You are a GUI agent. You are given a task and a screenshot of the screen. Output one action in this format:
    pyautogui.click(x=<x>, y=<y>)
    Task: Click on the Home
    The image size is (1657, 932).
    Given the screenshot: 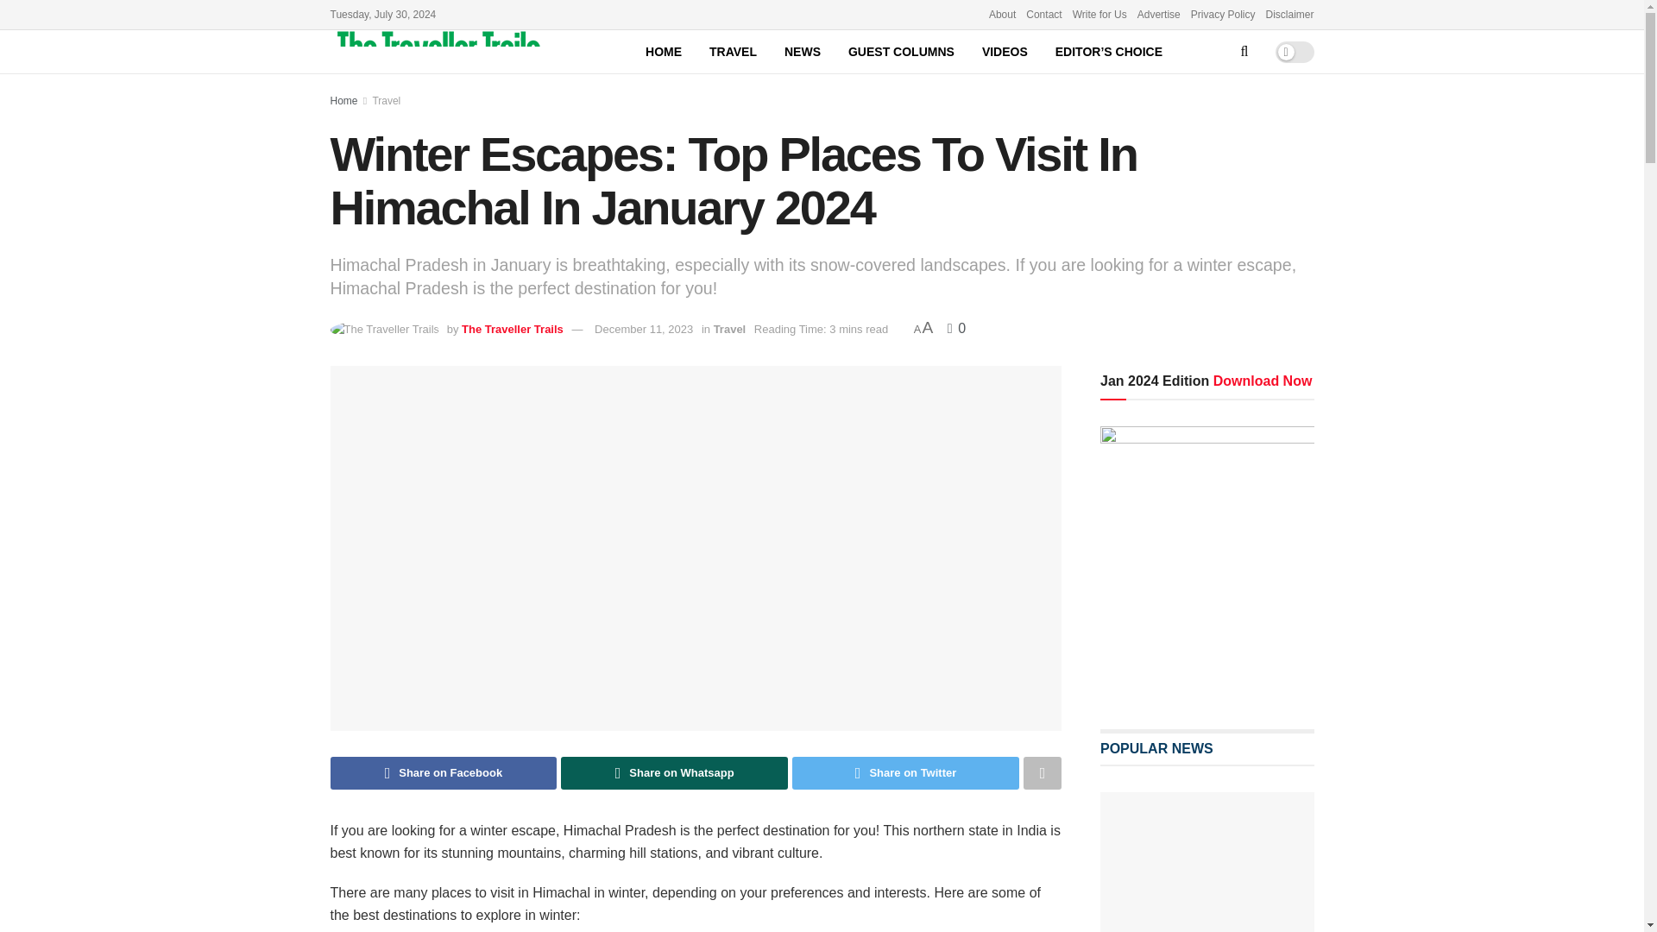 What is the action you would take?
    pyautogui.click(x=343, y=101)
    